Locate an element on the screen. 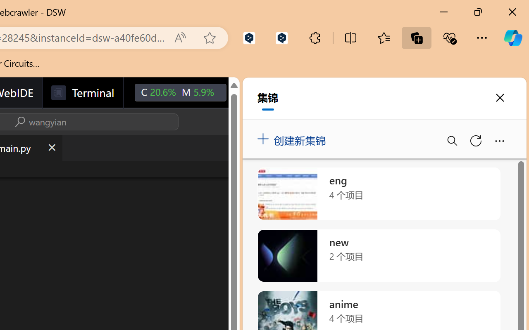  Copilot (Ctrl+Shift+.) is located at coordinates (513, 38).